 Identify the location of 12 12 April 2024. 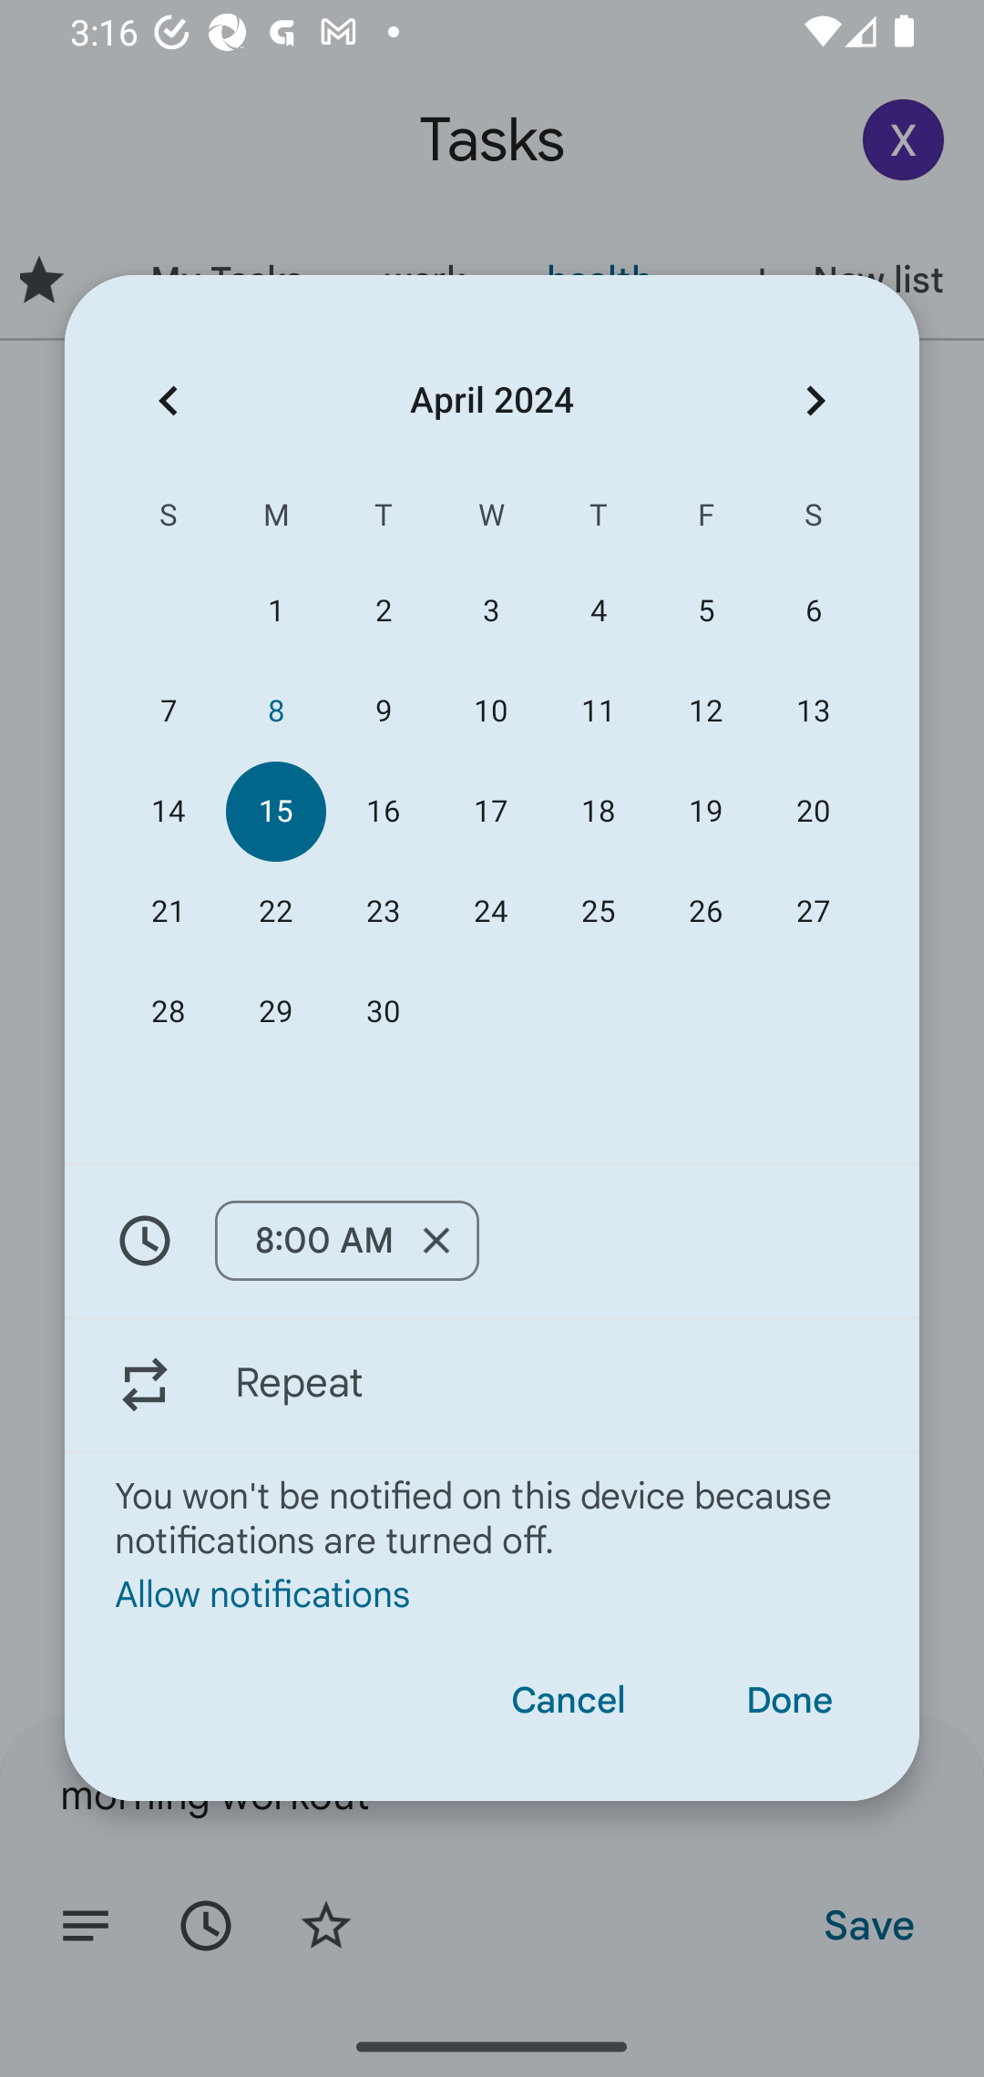
(705, 711).